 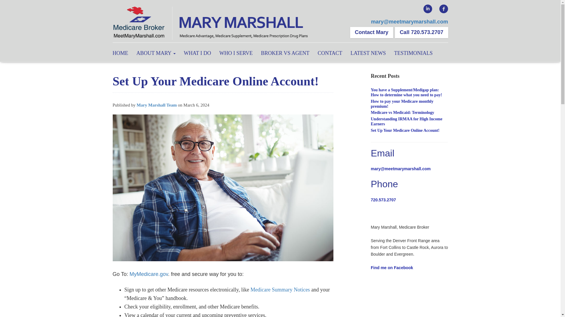 What do you see at coordinates (421, 32) in the screenshot?
I see `Call 720.573.2707` at bounding box center [421, 32].